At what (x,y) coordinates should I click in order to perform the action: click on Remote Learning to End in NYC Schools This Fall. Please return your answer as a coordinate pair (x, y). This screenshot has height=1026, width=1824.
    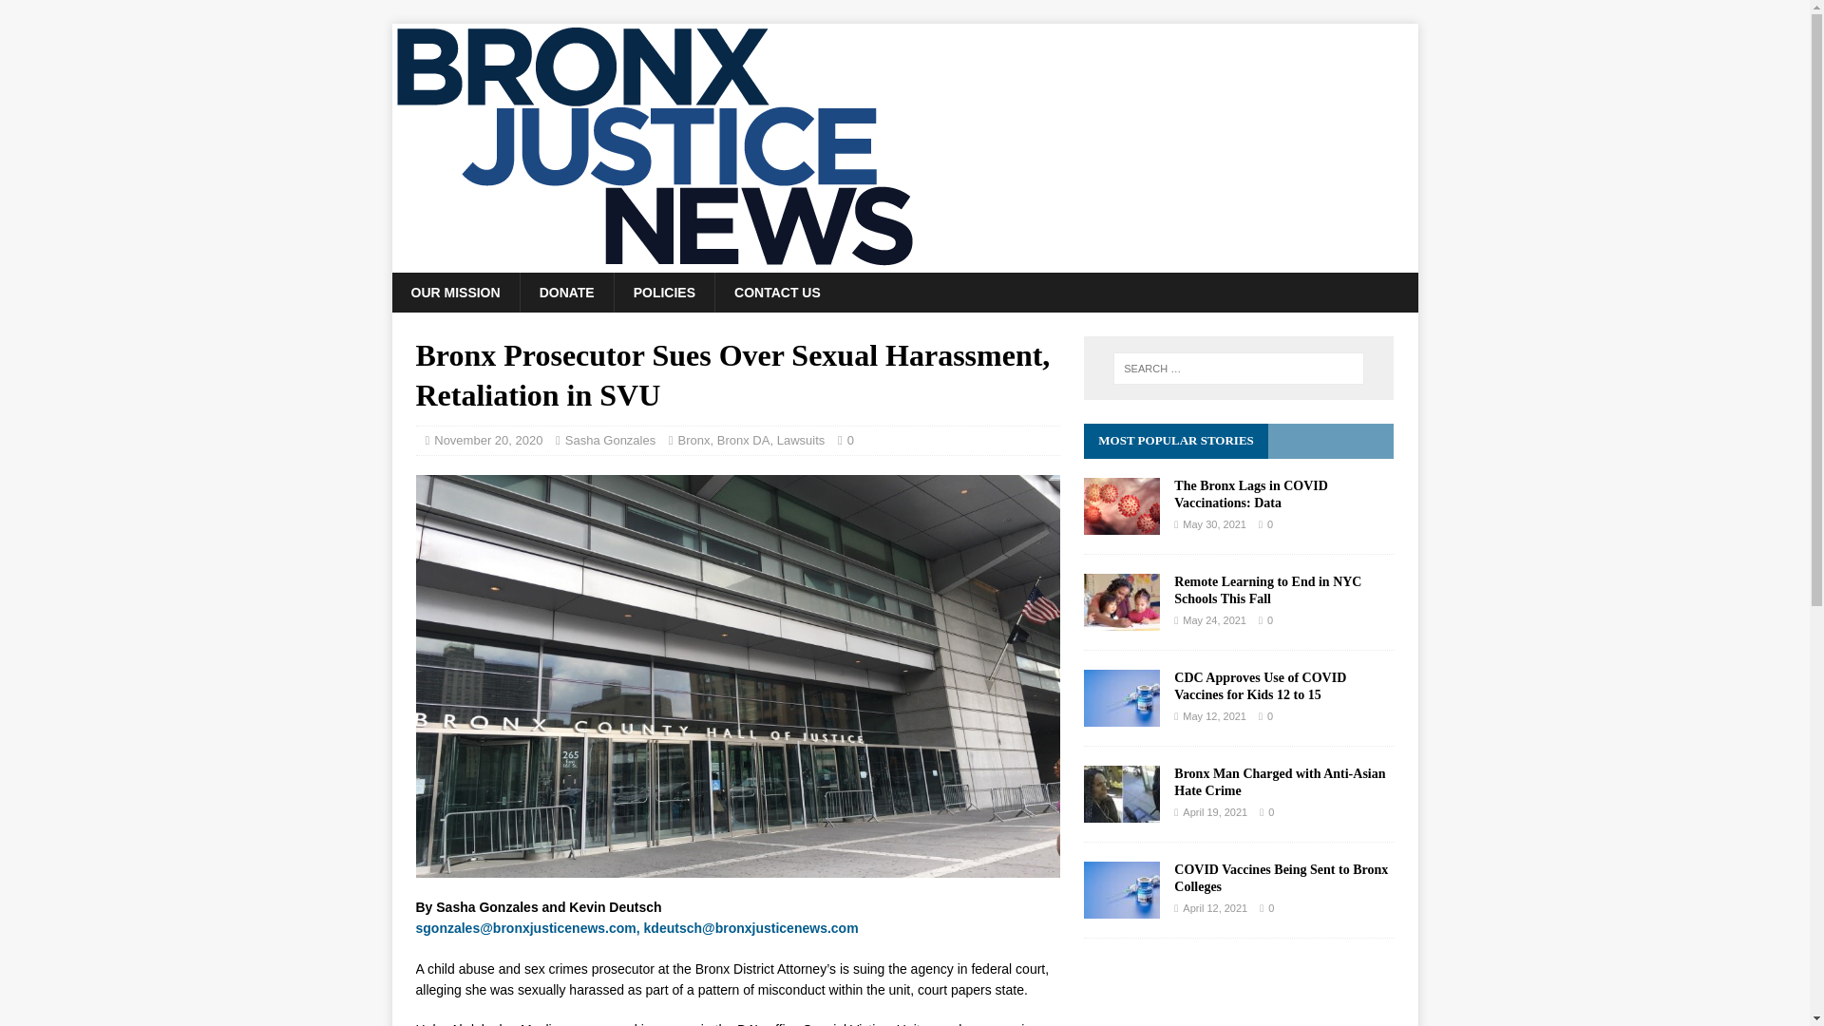
    Looking at the image, I should click on (1121, 618).